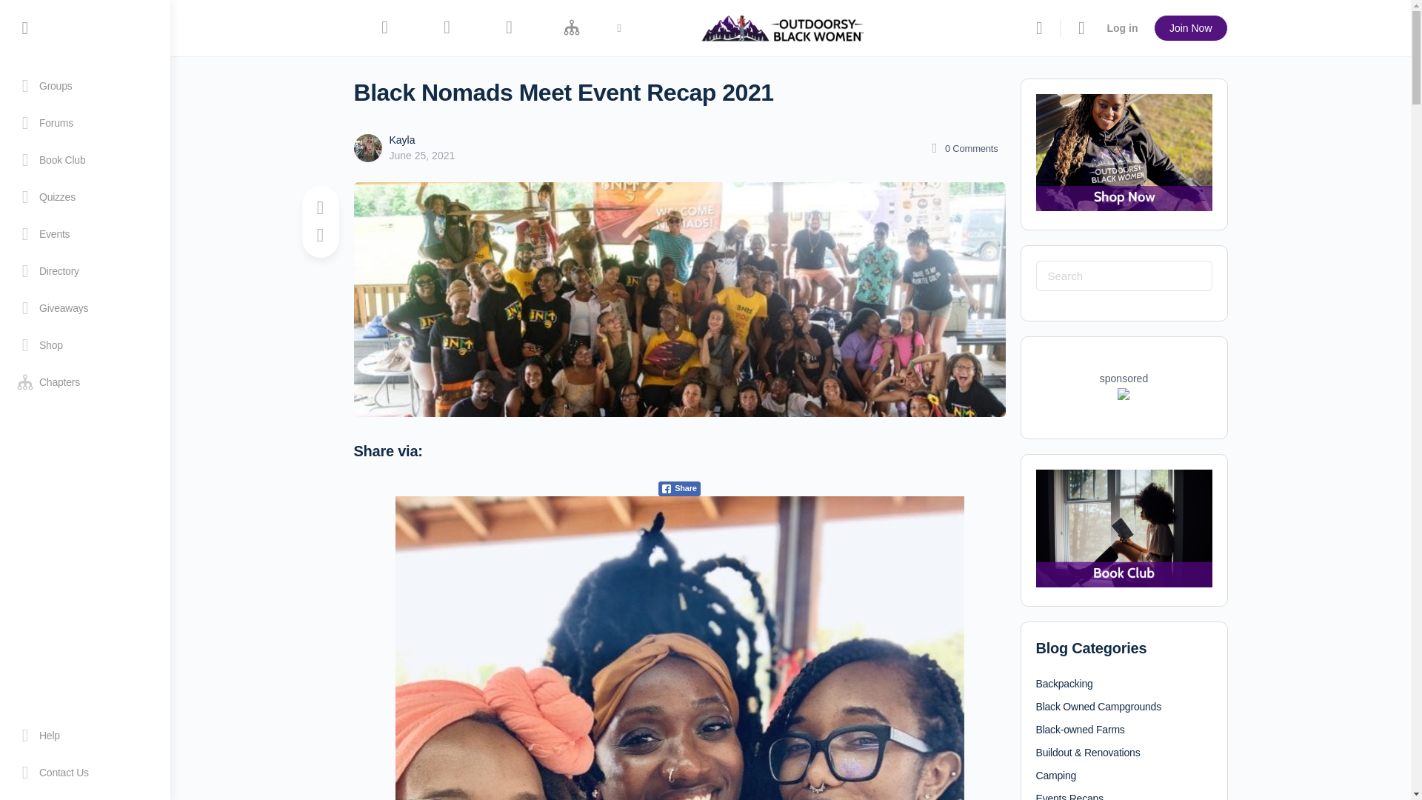 This screenshot has width=1422, height=800. What do you see at coordinates (1191, 28) in the screenshot?
I see `Join Now` at bounding box center [1191, 28].